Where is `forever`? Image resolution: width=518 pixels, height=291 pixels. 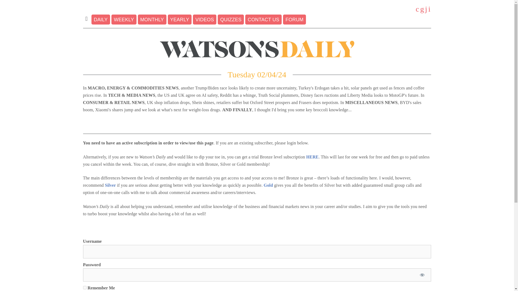
forever is located at coordinates (85, 287).